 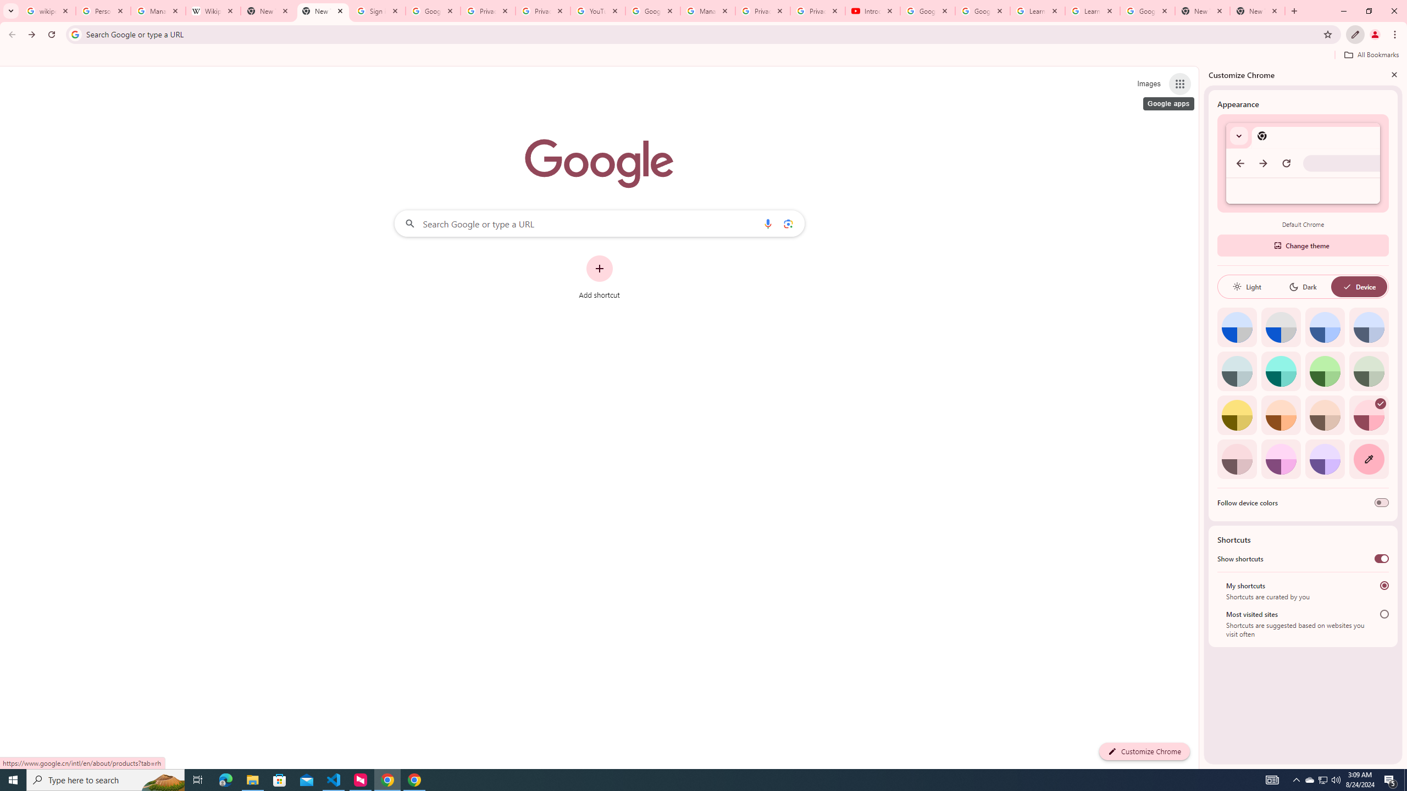 I want to click on Dark, so click(x=1303, y=287).